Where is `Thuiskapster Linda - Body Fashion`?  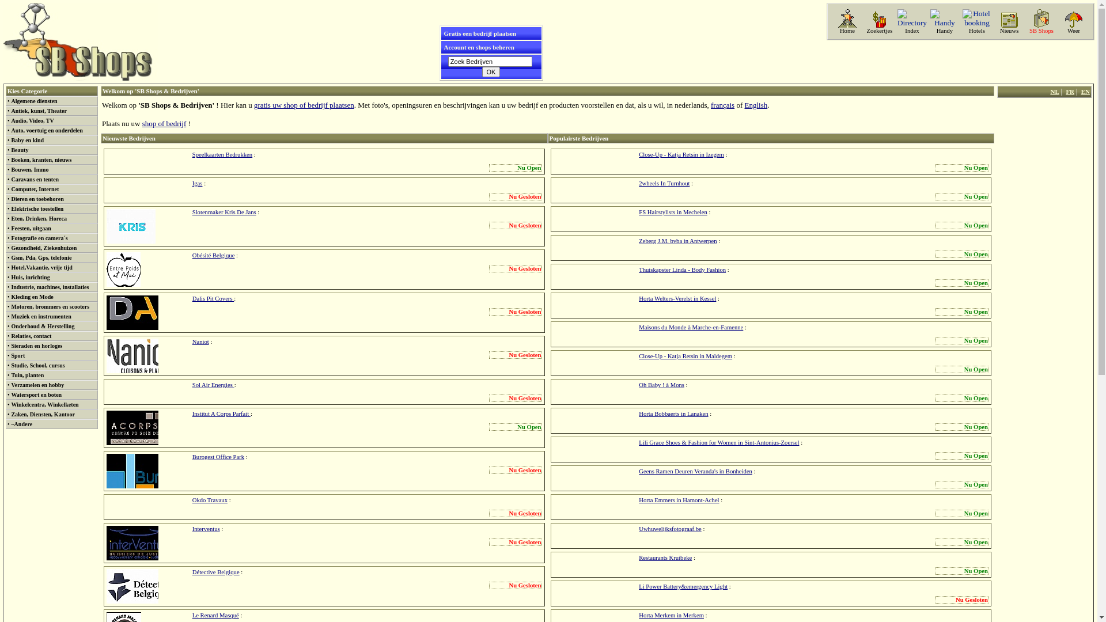
Thuiskapster Linda - Body Fashion is located at coordinates (682, 270).